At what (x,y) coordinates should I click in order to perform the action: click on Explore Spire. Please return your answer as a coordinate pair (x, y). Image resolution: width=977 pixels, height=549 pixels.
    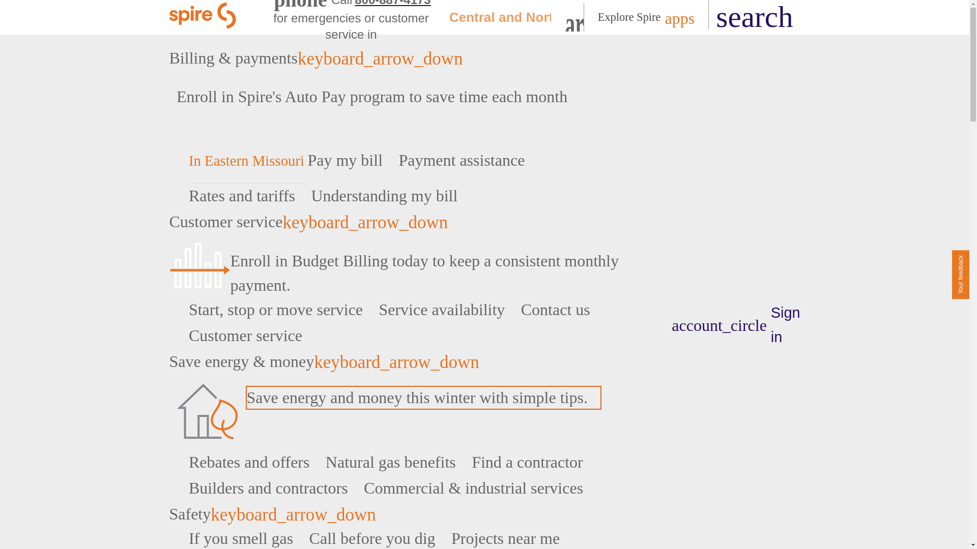
    Looking at the image, I should click on (646, 17).